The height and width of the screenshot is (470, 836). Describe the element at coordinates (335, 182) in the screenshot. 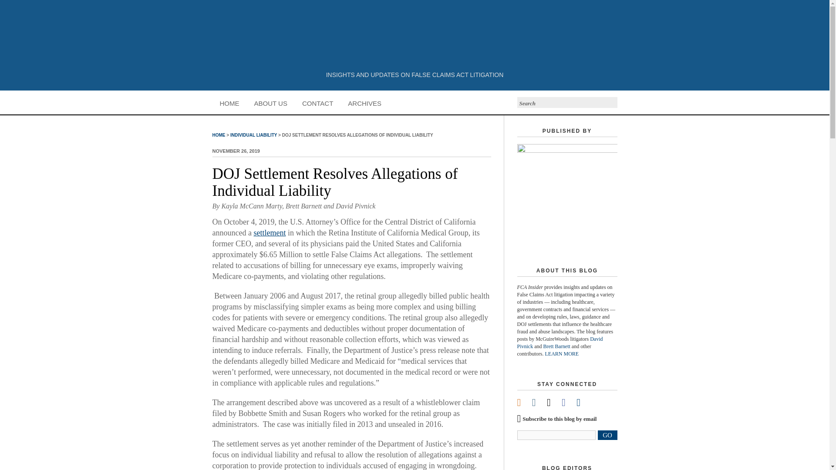

I see `DOJ Settlement Resolves Allegations of Individual Liability` at that location.